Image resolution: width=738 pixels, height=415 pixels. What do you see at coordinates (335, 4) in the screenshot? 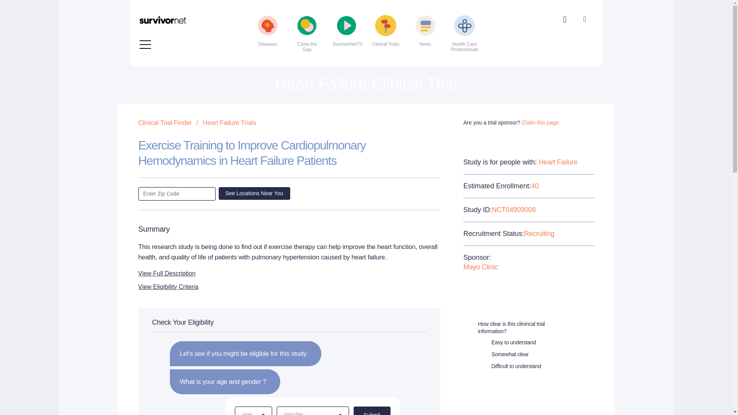
I see `Ovarian Cancer` at bounding box center [335, 4].